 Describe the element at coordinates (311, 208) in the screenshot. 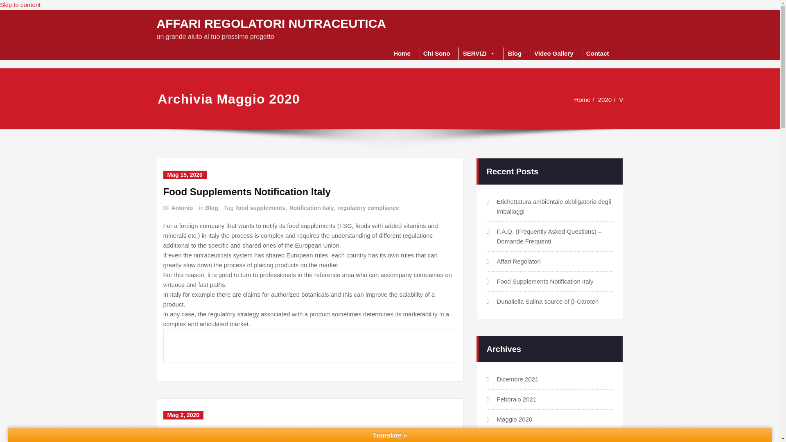

I see `Notification Italy` at that location.